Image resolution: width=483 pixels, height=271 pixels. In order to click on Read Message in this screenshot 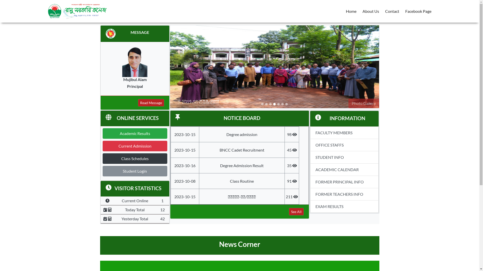, I will do `click(151, 103)`.